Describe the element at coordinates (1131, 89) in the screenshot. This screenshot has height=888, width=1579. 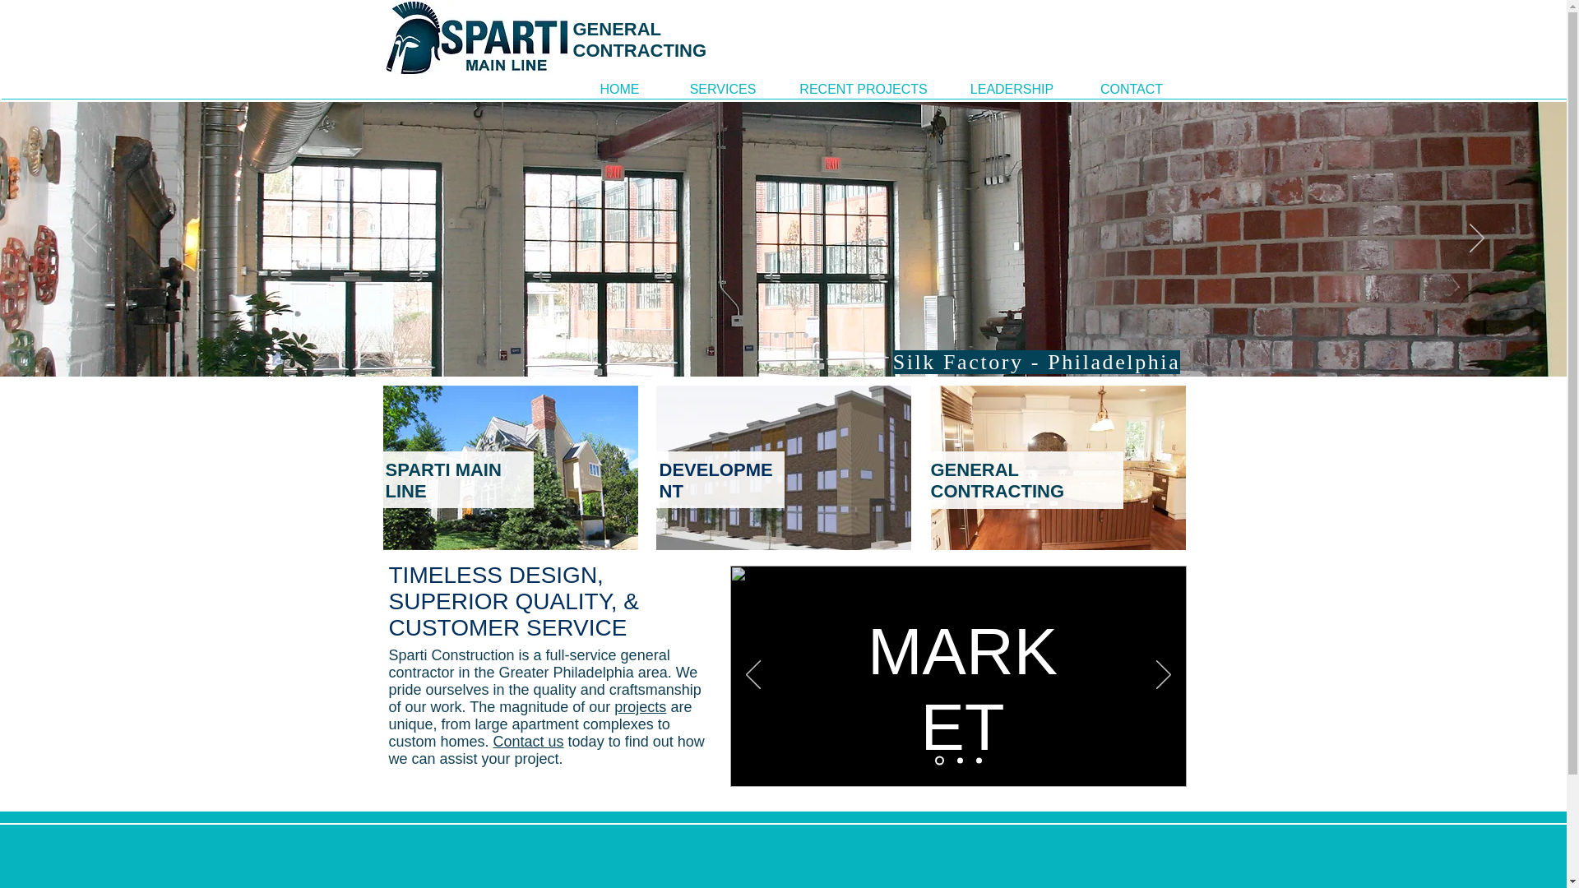
I see `CONTACT` at that location.